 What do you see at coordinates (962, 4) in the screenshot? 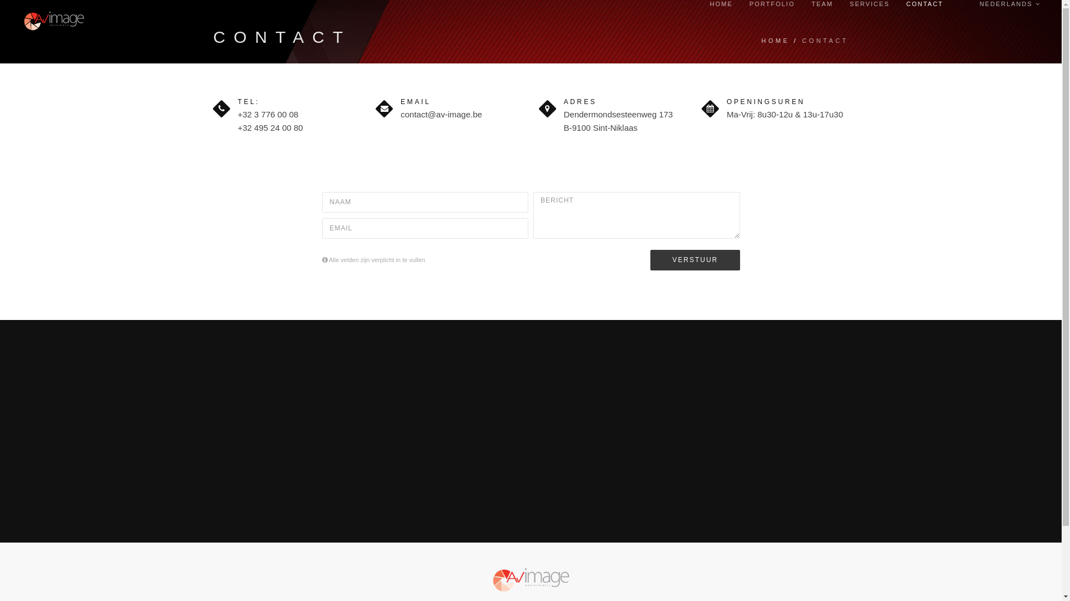
I see ` ` at bounding box center [962, 4].